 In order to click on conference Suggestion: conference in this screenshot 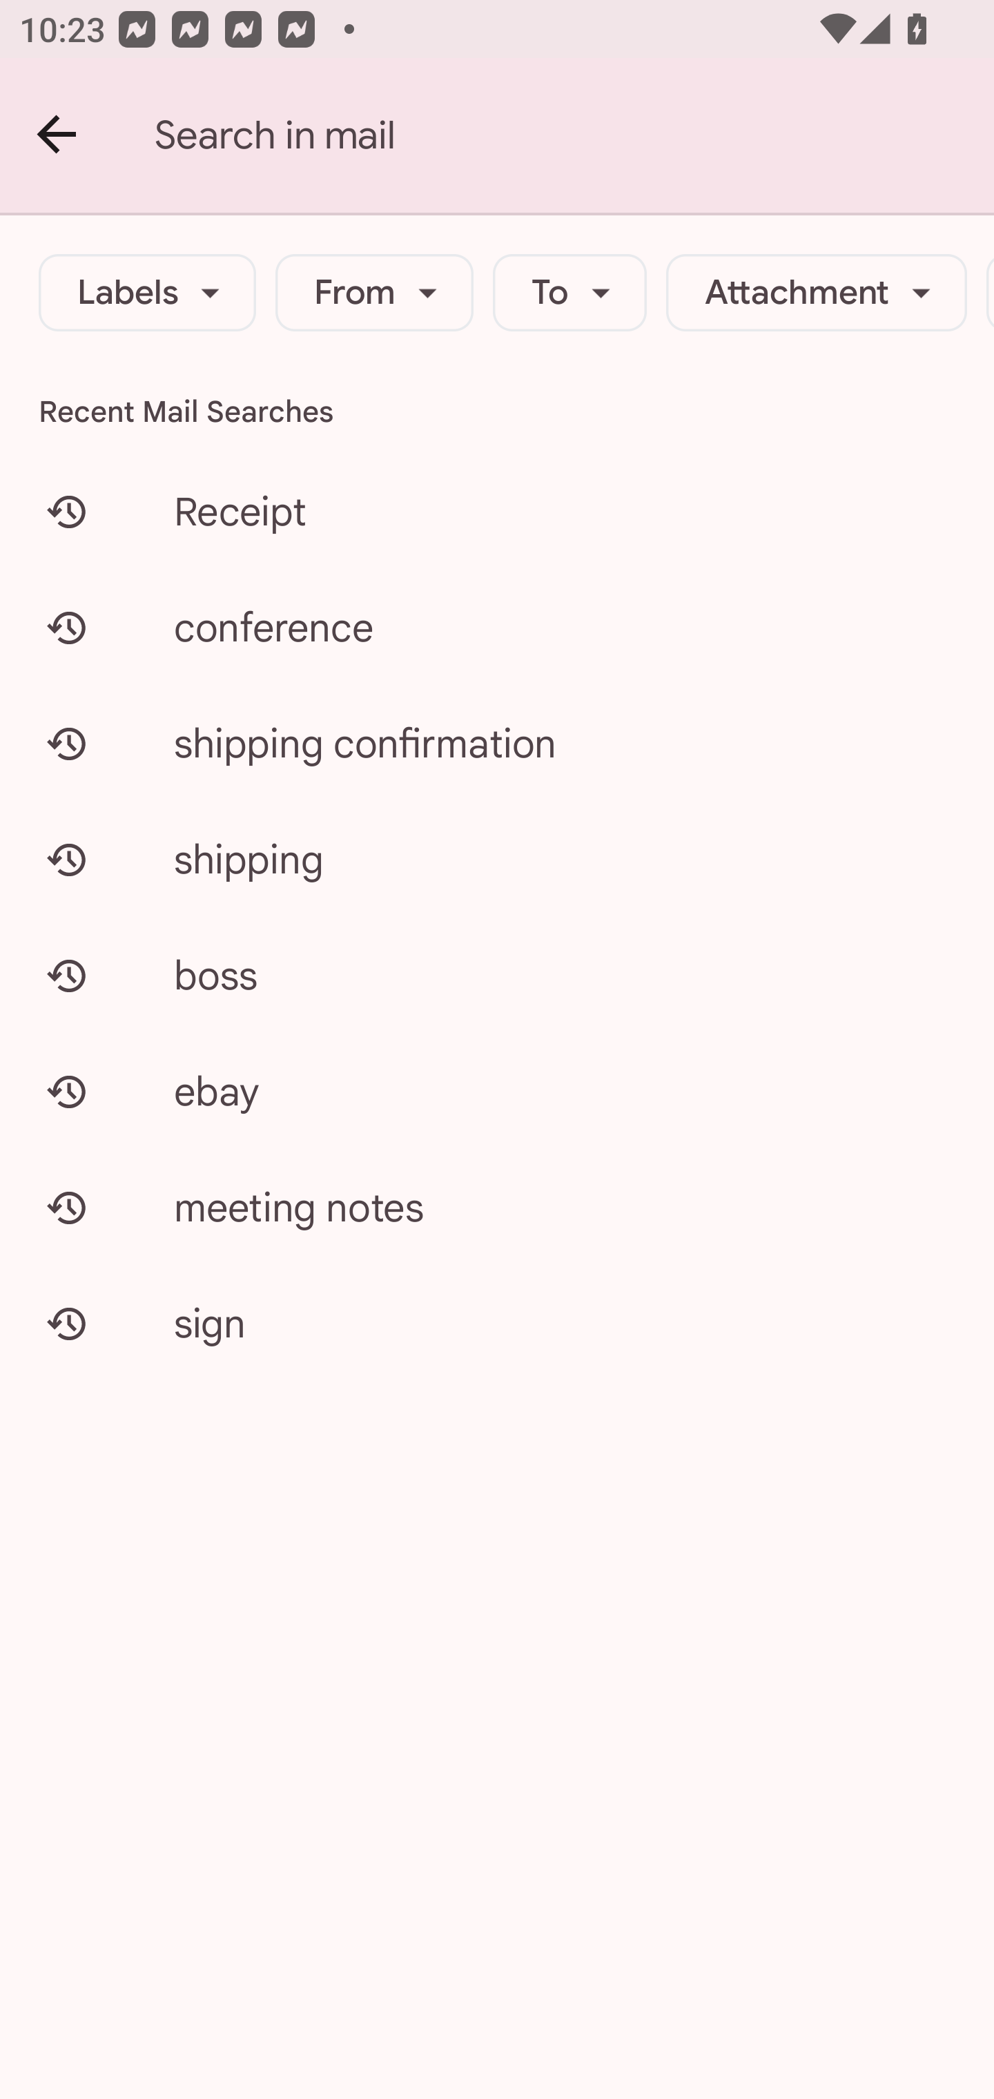, I will do `click(497, 627)`.